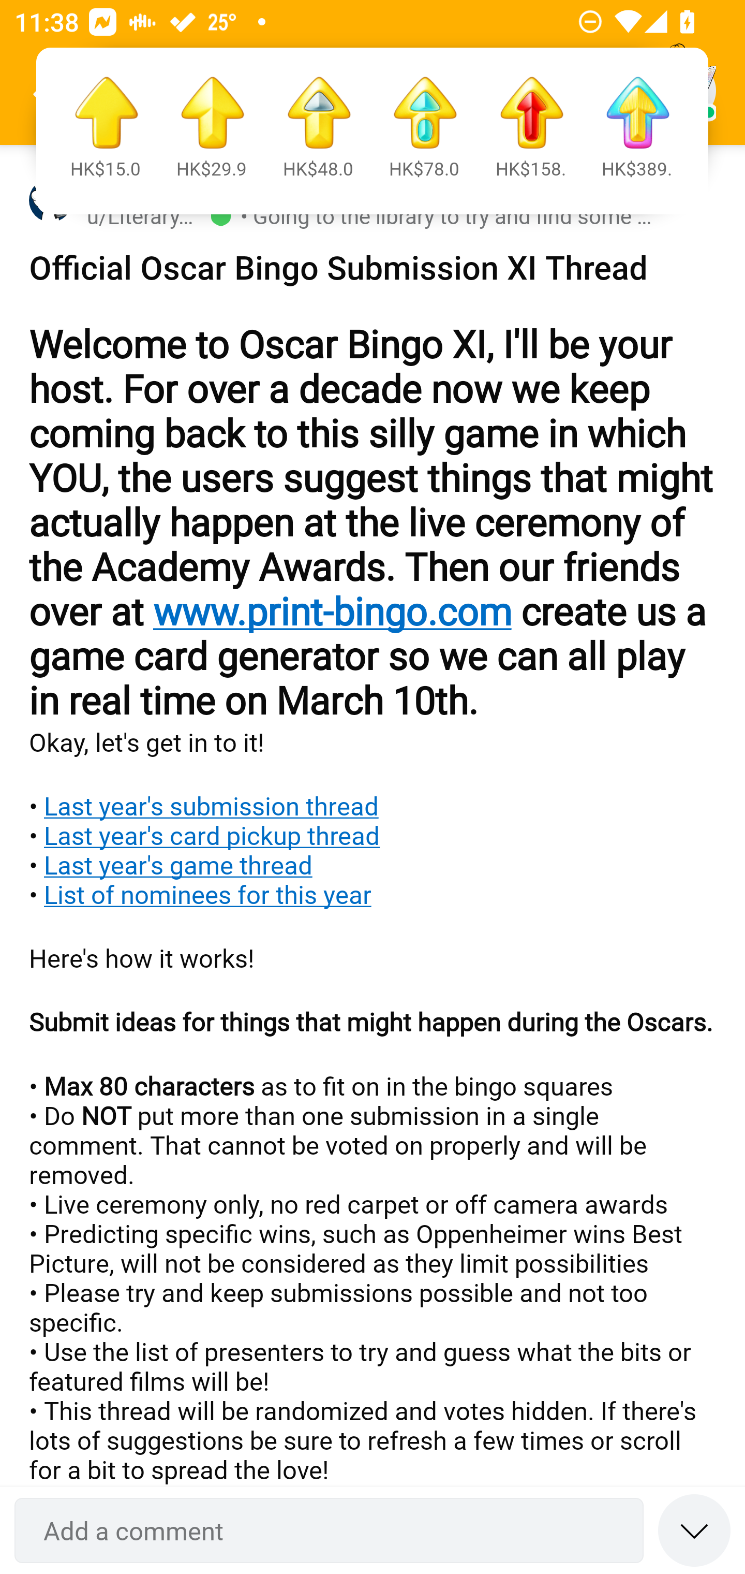 This screenshot has width=745, height=1574. What do you see at coordinates (694, 1529) in the screenshot?
I see `Speed read` at bounding box center [694, 1529].